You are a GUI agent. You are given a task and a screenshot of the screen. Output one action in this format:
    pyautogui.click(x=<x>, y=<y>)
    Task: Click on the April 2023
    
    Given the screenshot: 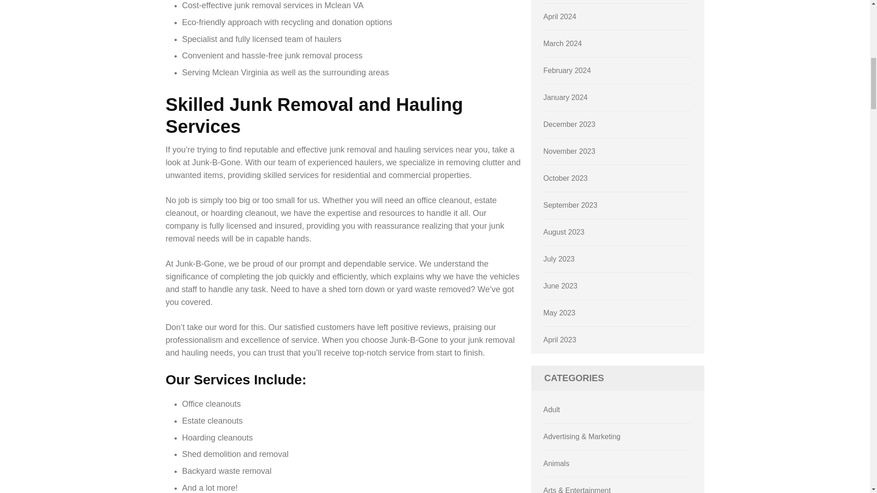 What is the action you would take?
    pyautogui.click(x=560, y=340)
    